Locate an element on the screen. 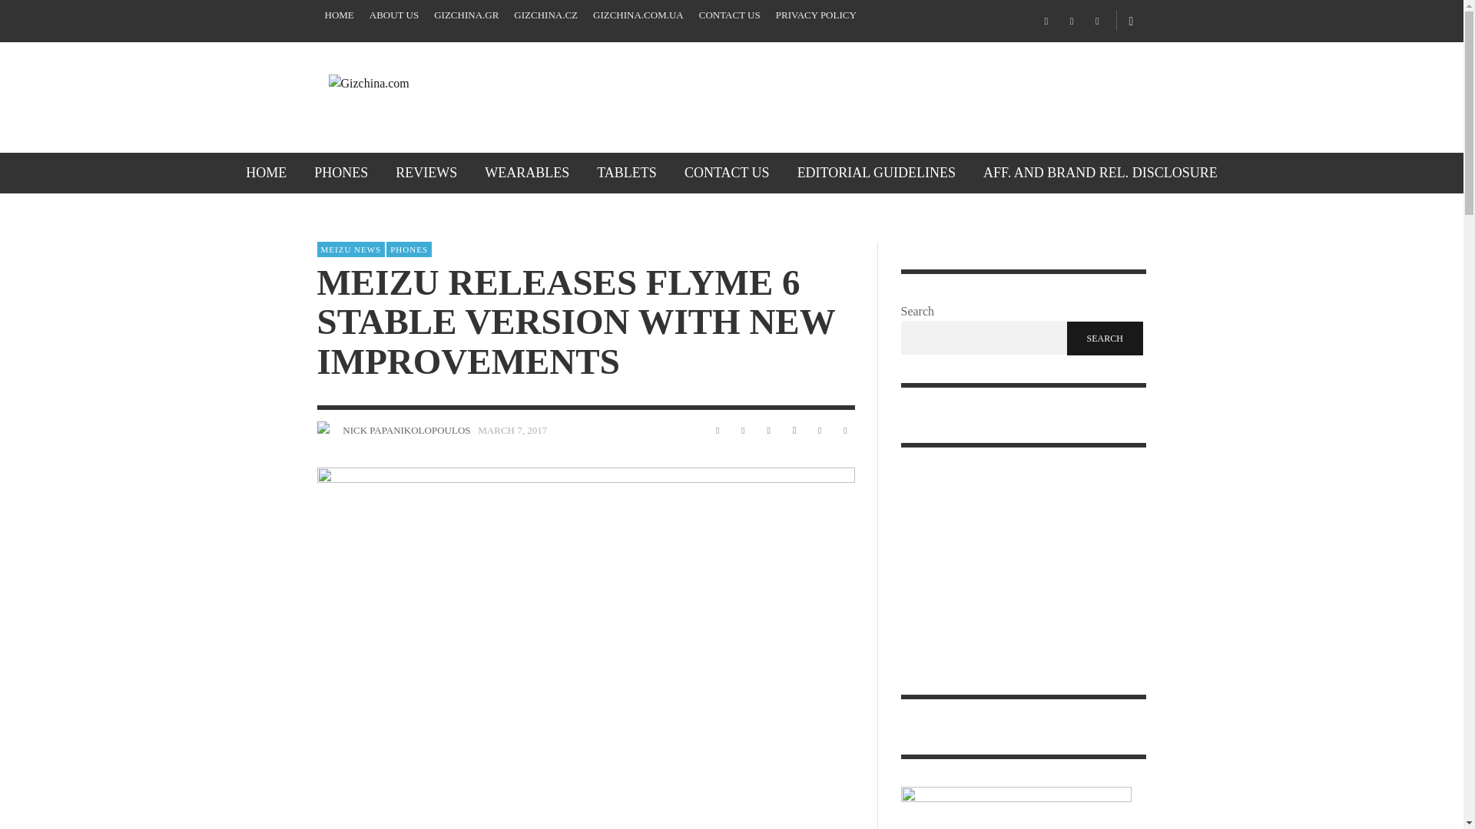  ABOUT US is located at coordinates (393, 15).